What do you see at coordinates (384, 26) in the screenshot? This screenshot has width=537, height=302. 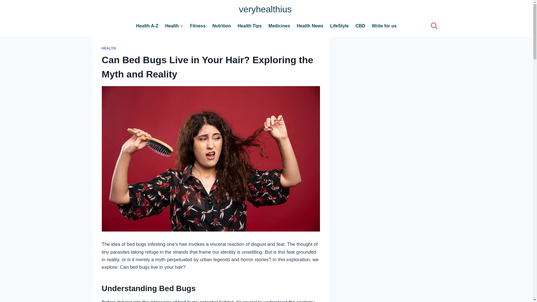 I see `Write for us` at bounding box center [384, 26].